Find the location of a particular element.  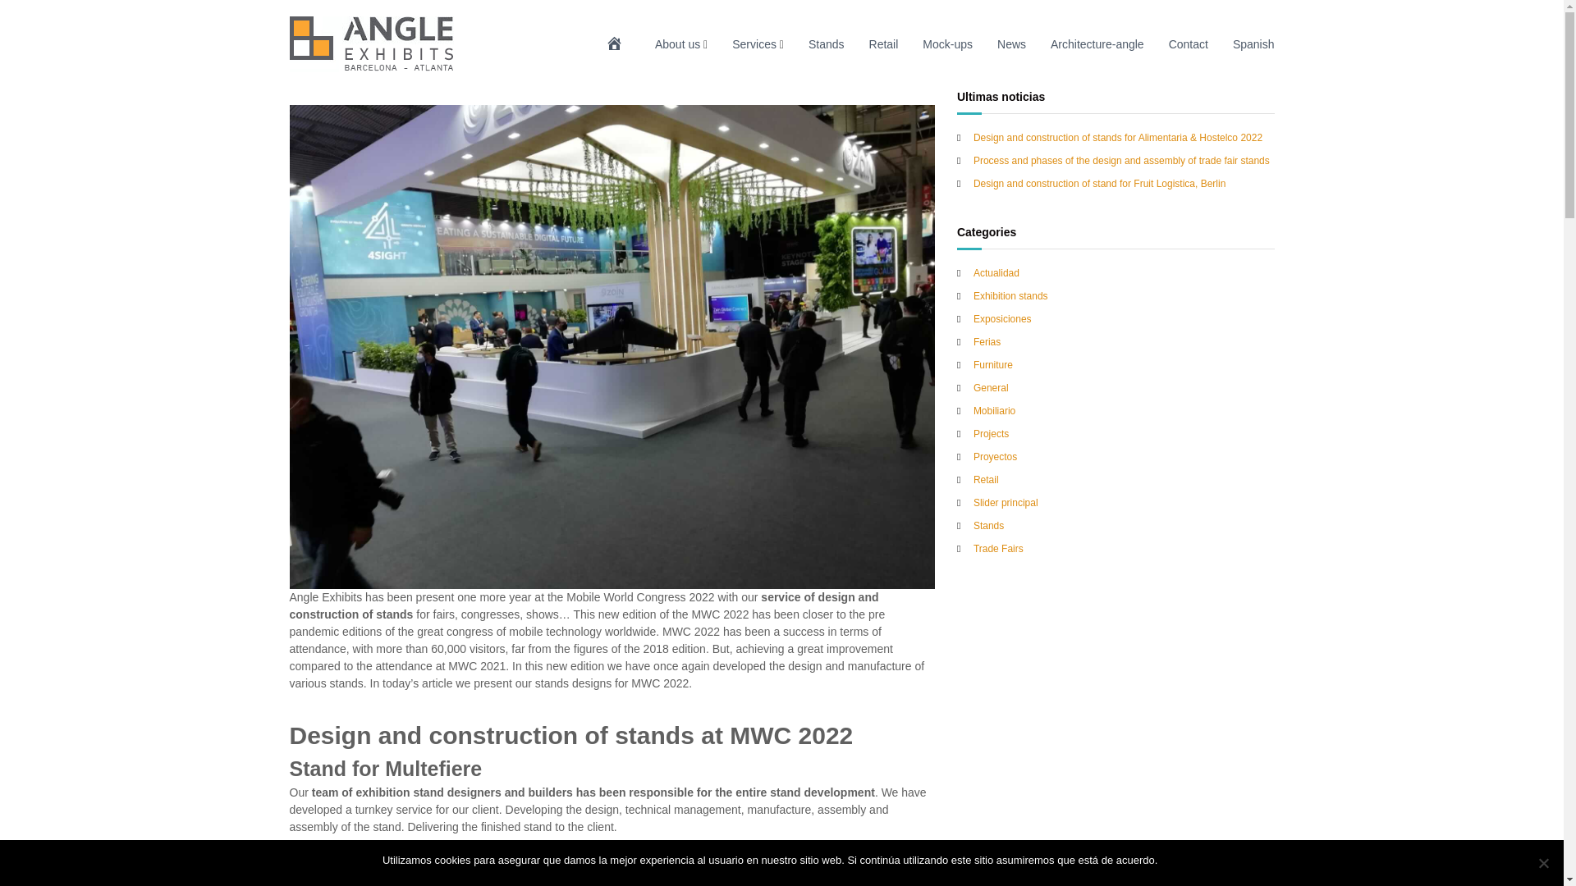

Contact is located at coordinates (1189, 44).